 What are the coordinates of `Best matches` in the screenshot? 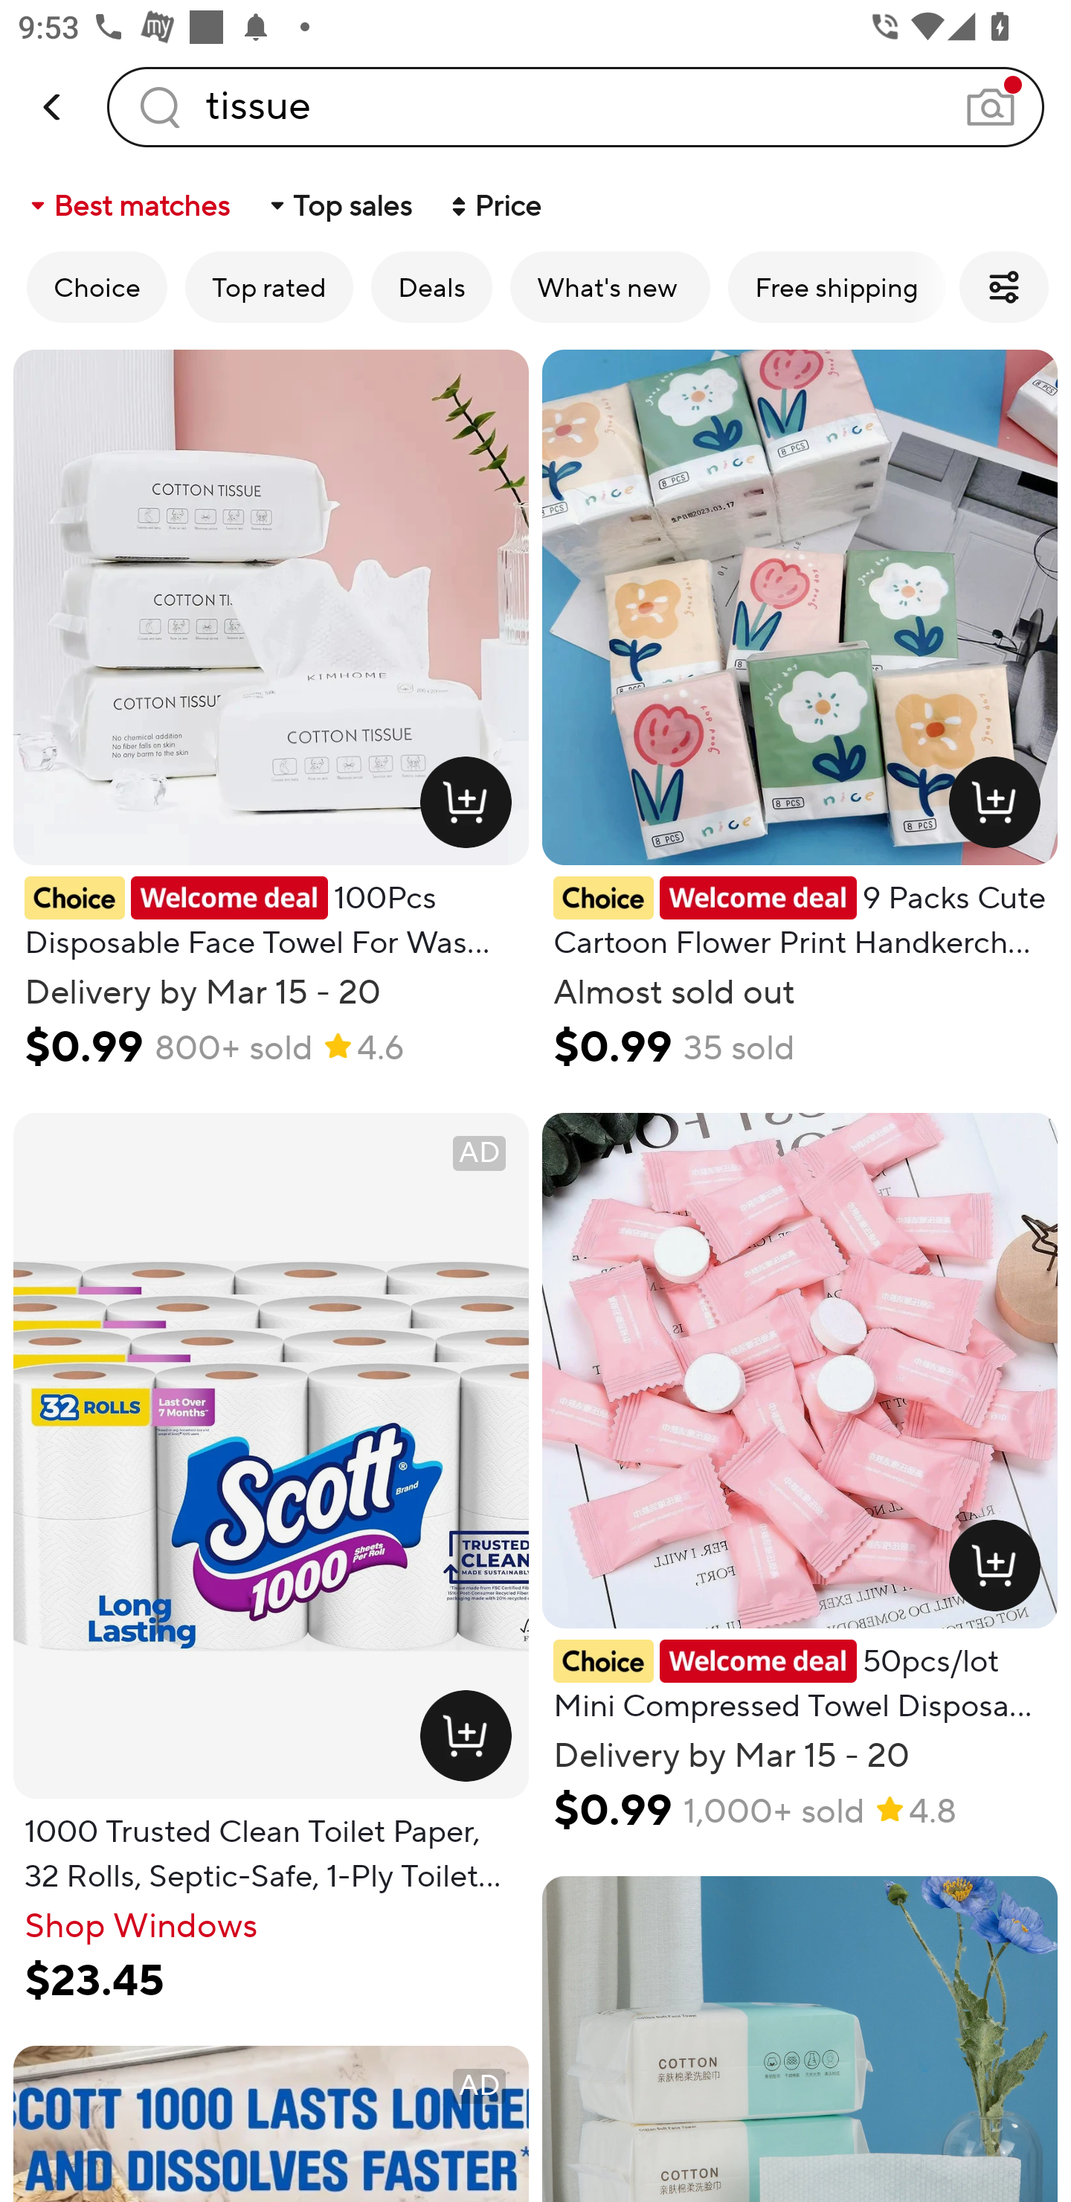 It's located at (128, 205).